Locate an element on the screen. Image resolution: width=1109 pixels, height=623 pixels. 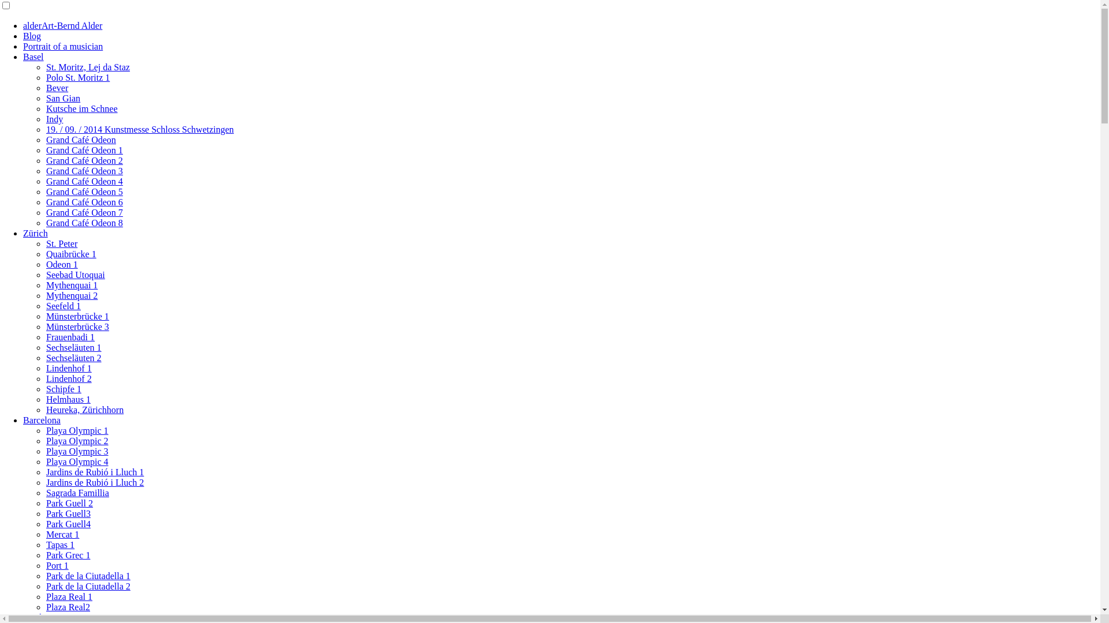
Seebad Utoquai is located at coordinates (76, 275).